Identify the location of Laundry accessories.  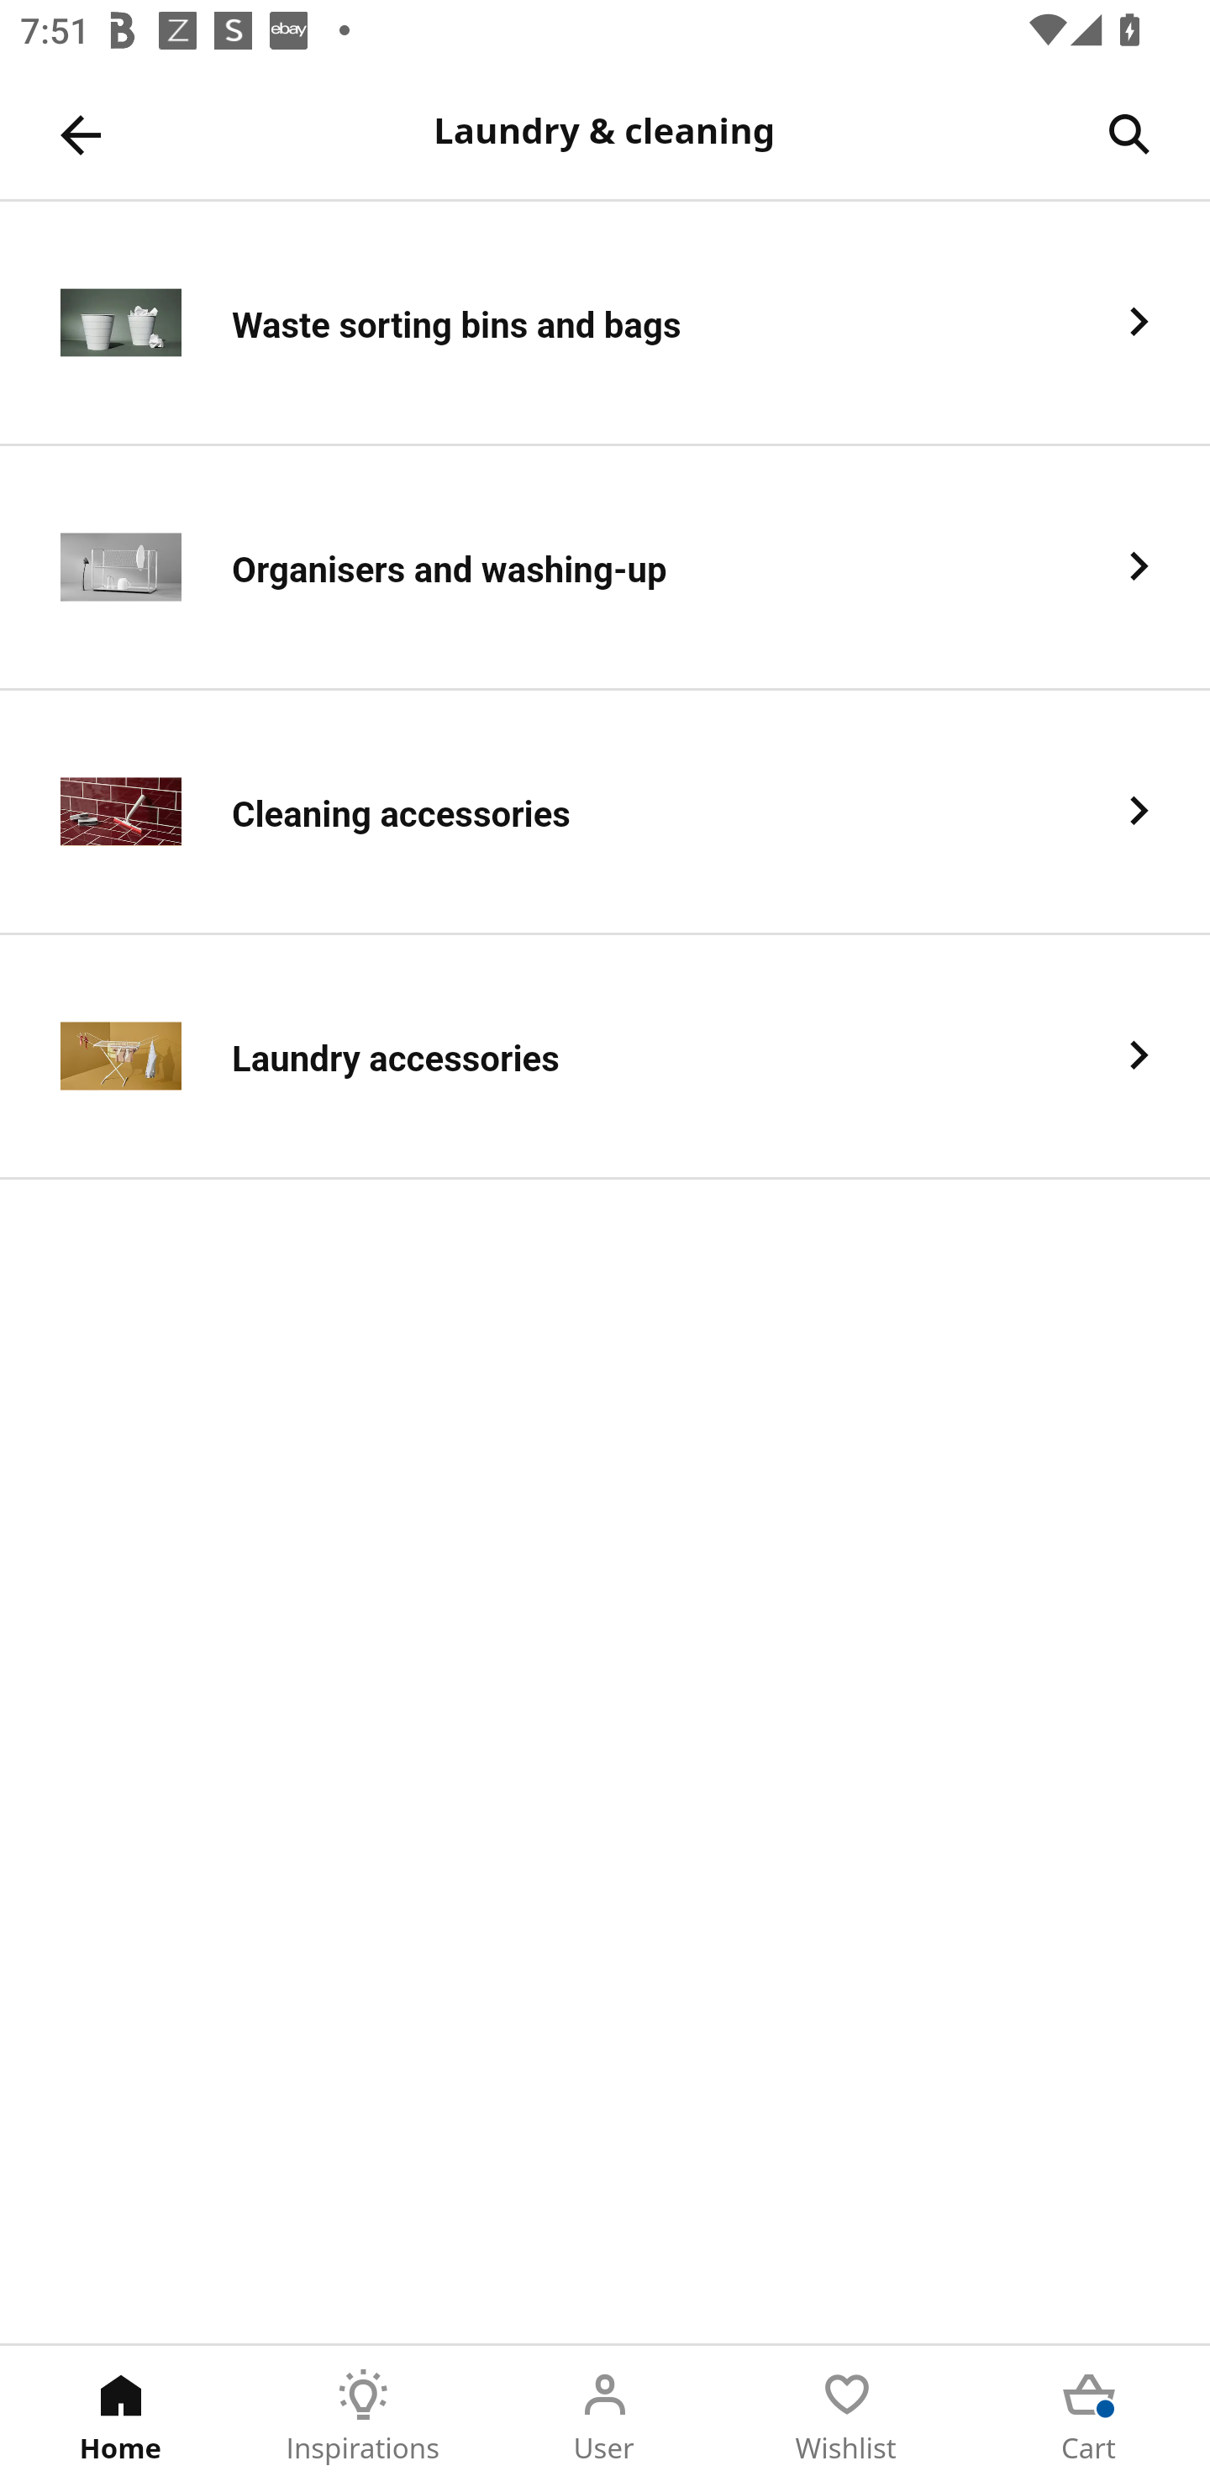
(605, 1057).